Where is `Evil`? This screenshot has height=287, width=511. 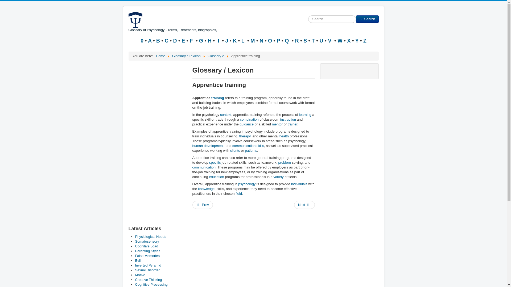 Evil is located at coordinates (138, 260).